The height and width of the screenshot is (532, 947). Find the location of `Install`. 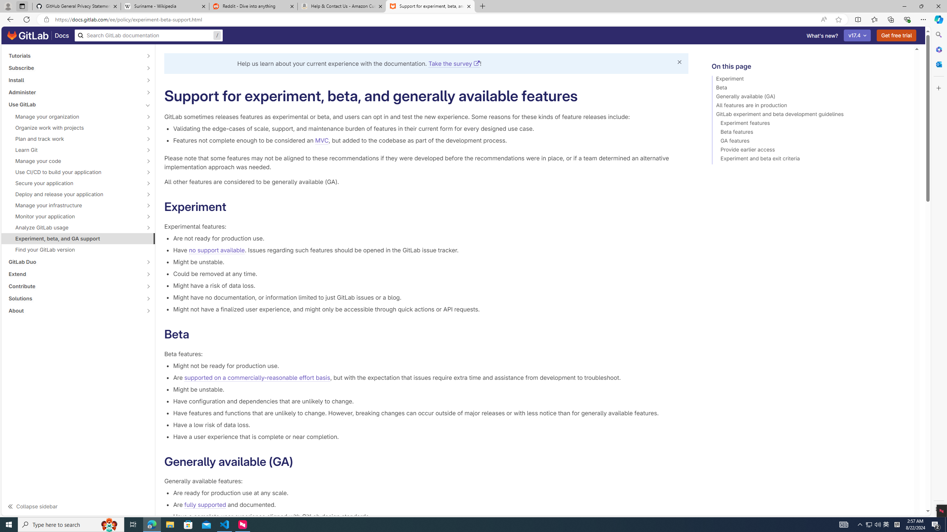

Install is located at coordinates (74, 80).